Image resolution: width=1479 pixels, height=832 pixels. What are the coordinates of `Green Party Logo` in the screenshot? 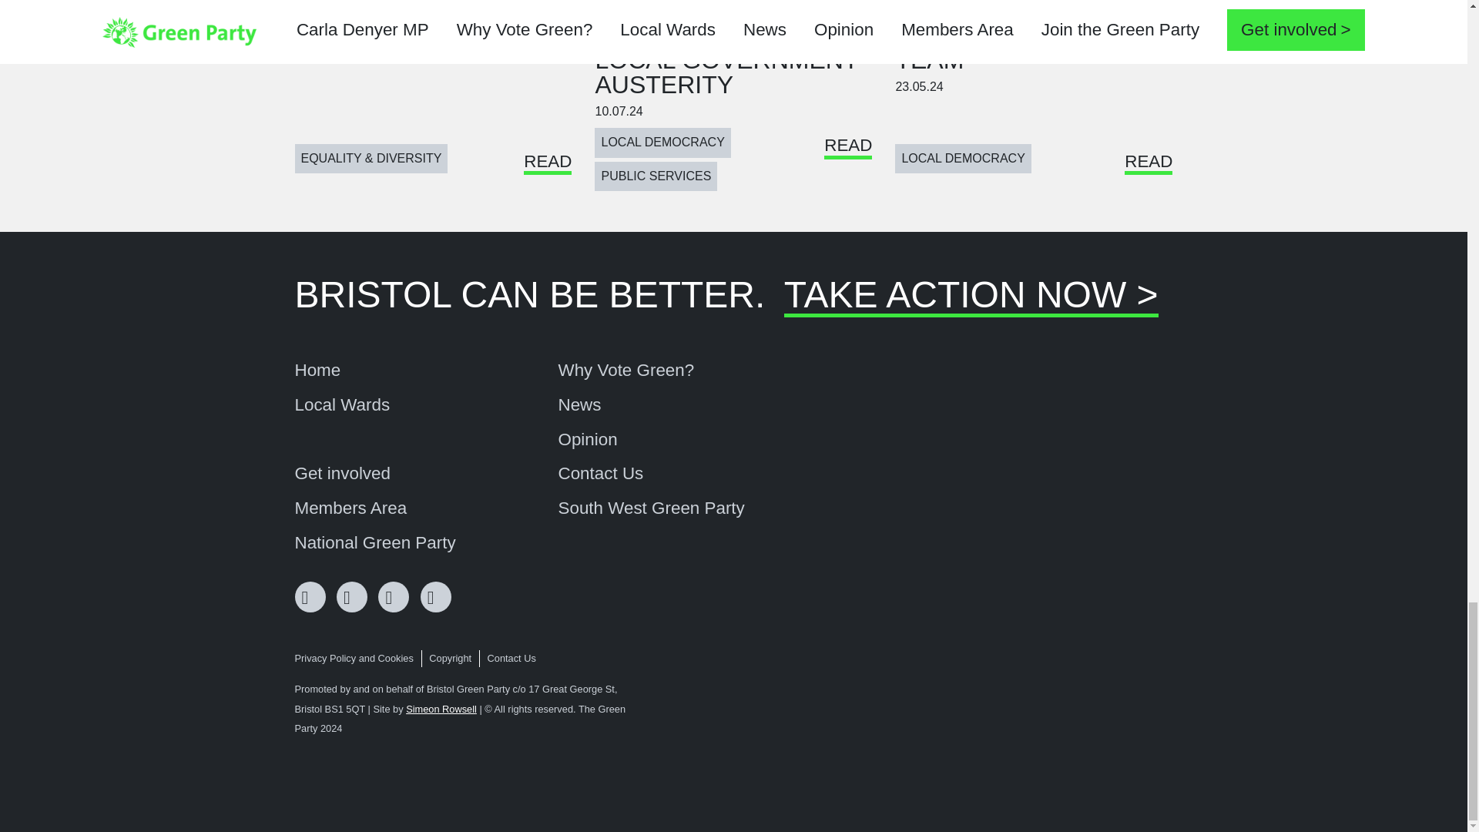 It's located at (1115, 737).